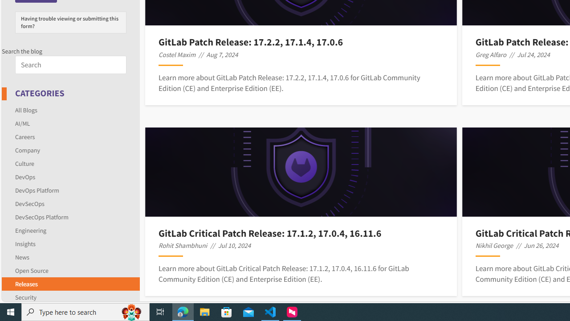 The height and width of the screenshot is (321, 570). I want to click on Company, so click(70, 150).